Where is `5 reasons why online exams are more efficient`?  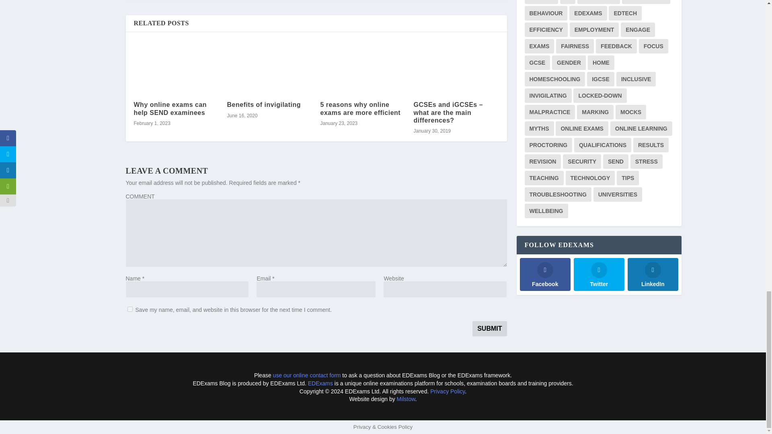 5 reasons why online exams are more efficient is located at coordinates (360, 108).